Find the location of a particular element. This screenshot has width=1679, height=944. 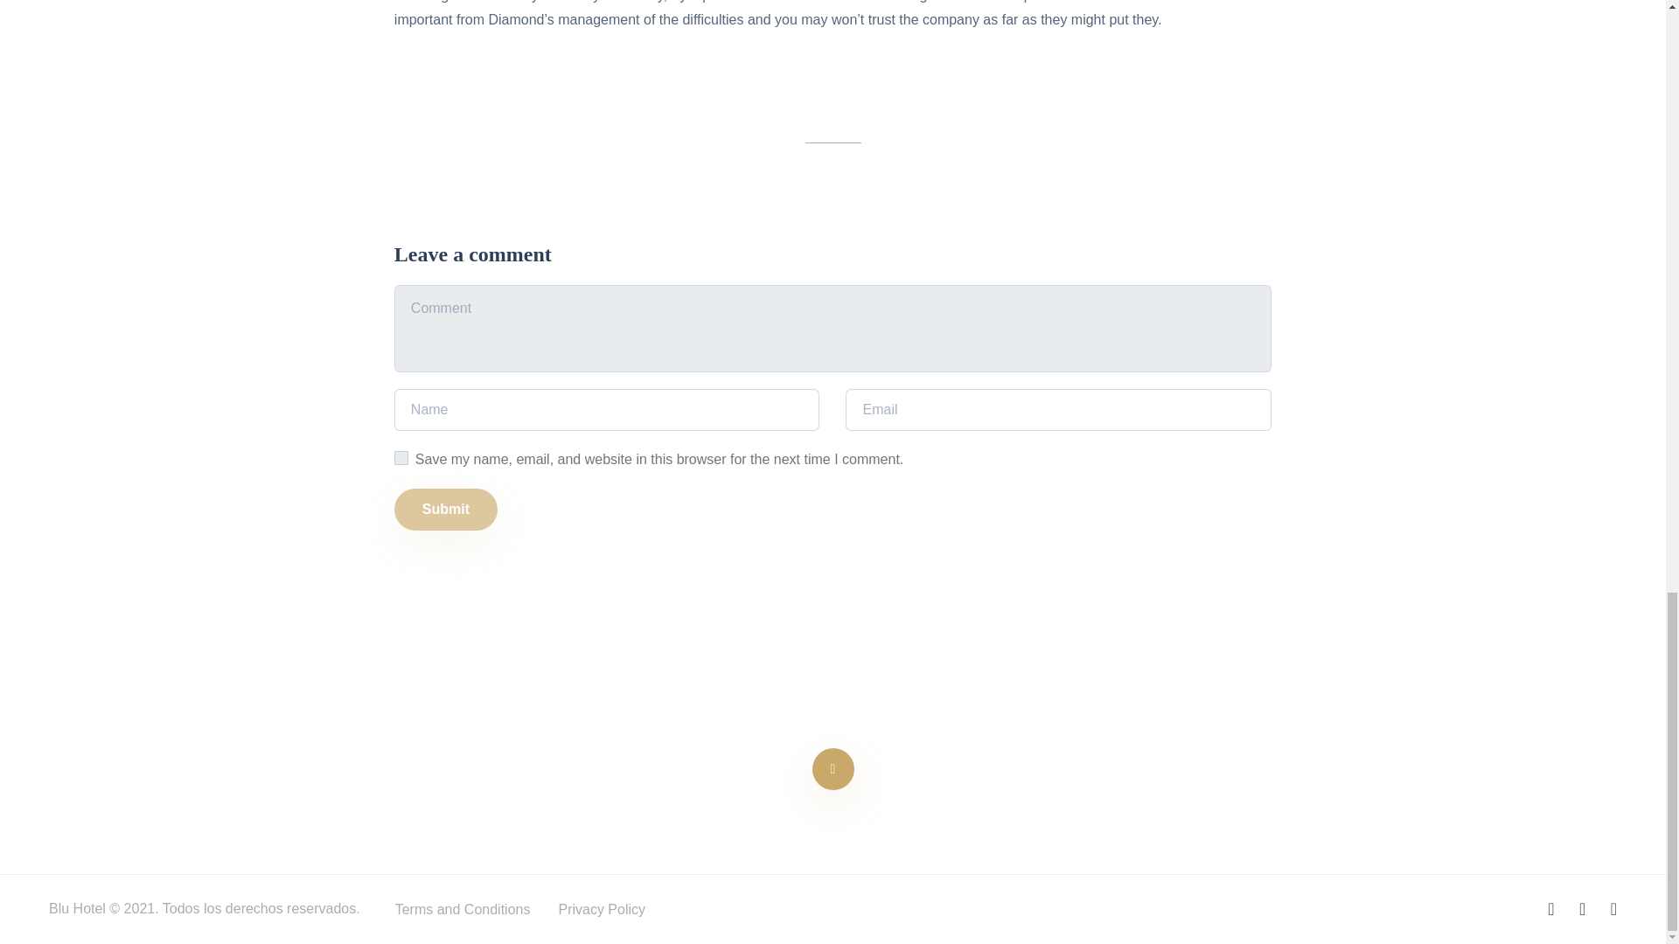

Privacy Policy is located at coordinates (601, 909).